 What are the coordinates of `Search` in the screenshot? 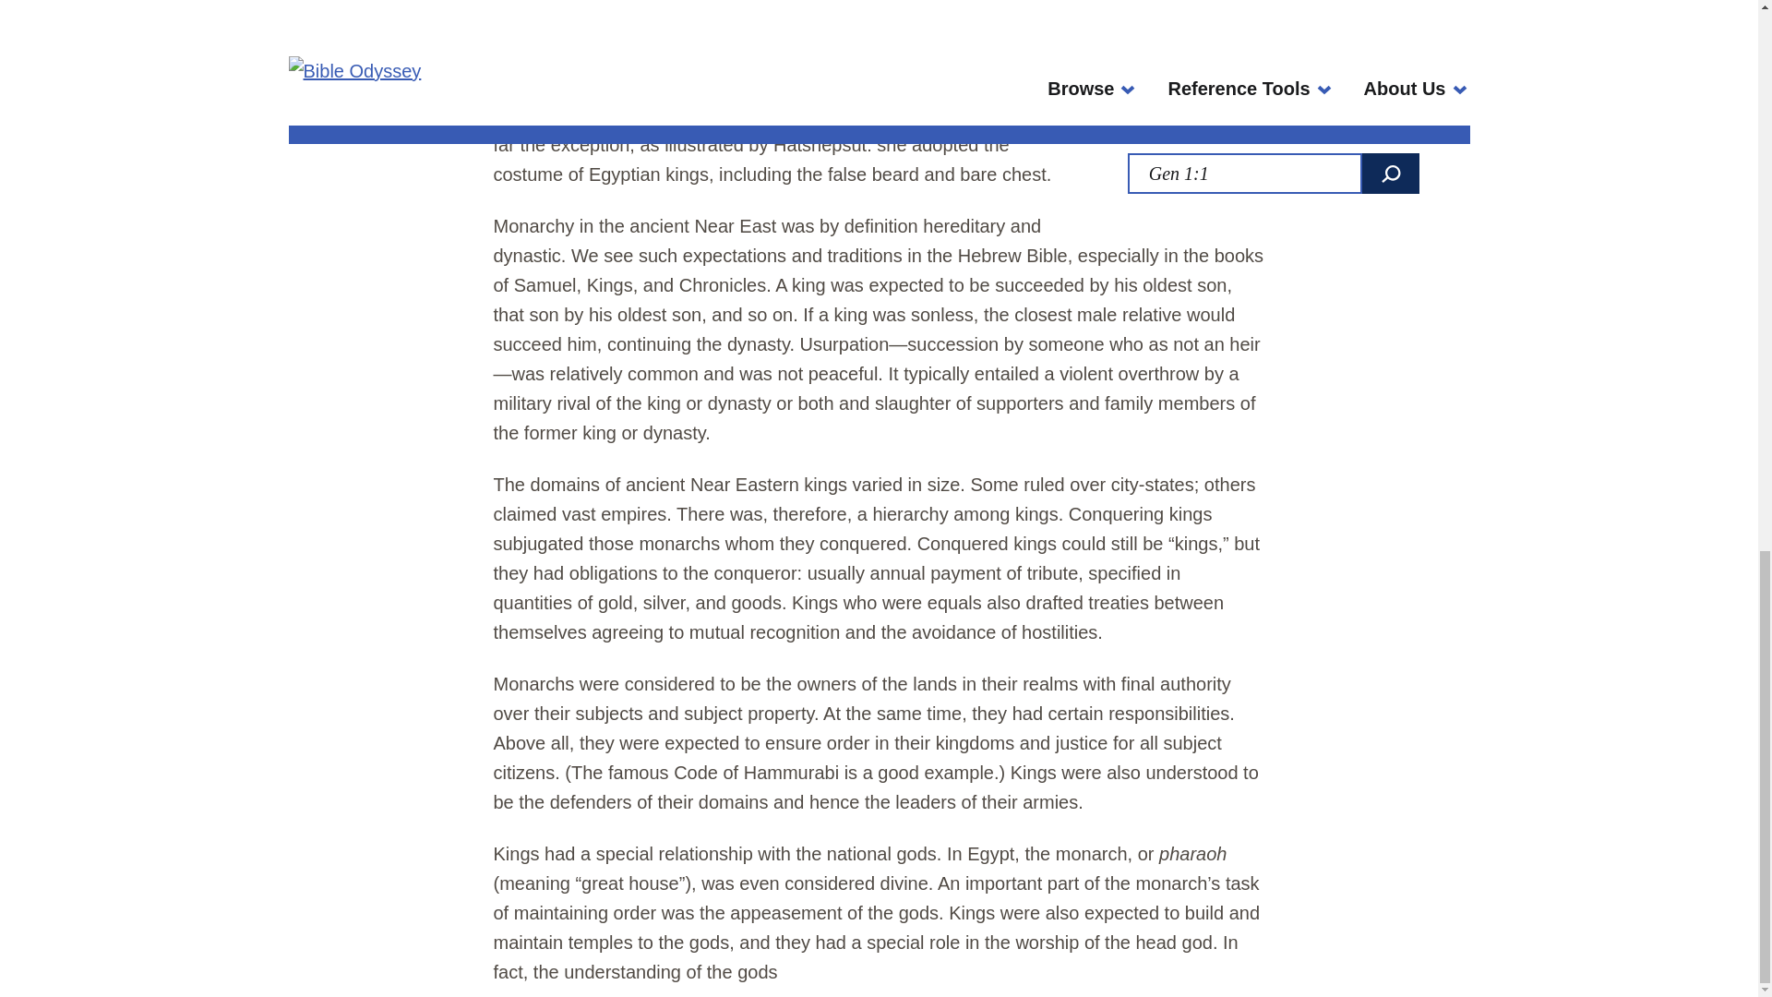 It's located at (1390, 174).